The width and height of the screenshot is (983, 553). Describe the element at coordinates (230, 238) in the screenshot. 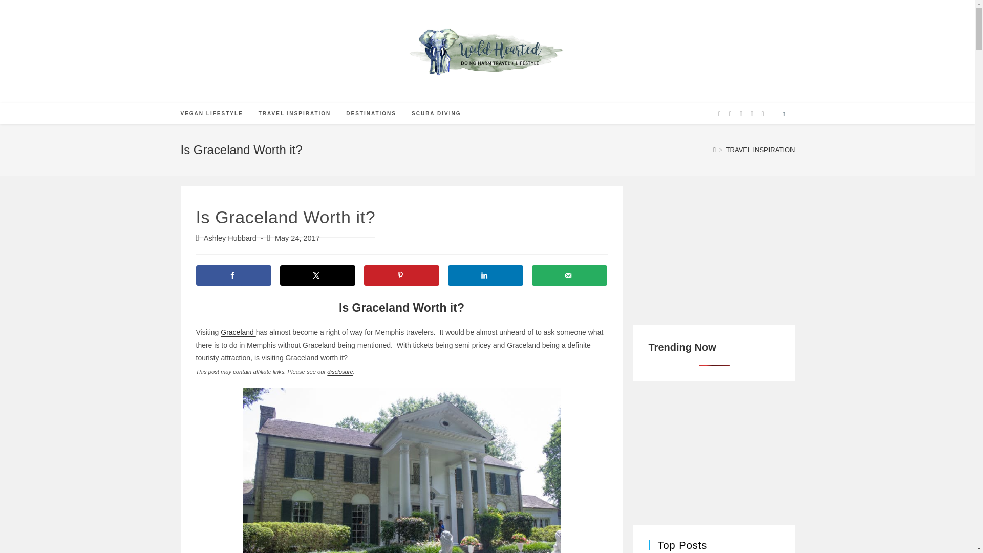

I see `Posts by Ashley Hubbard` at that location.